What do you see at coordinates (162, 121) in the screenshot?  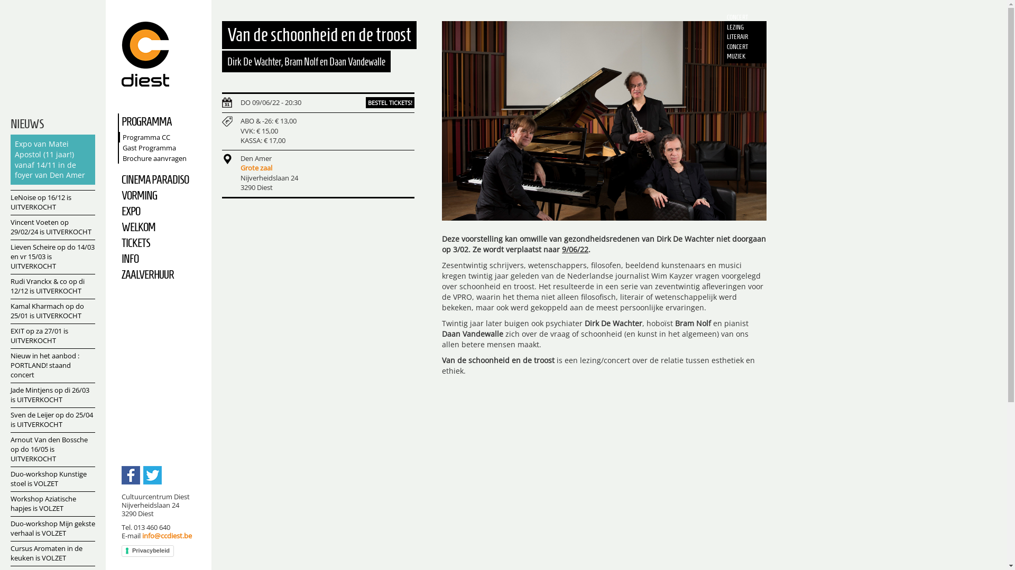 I see `PROGRAMMA` at bounding box center [162, 121].